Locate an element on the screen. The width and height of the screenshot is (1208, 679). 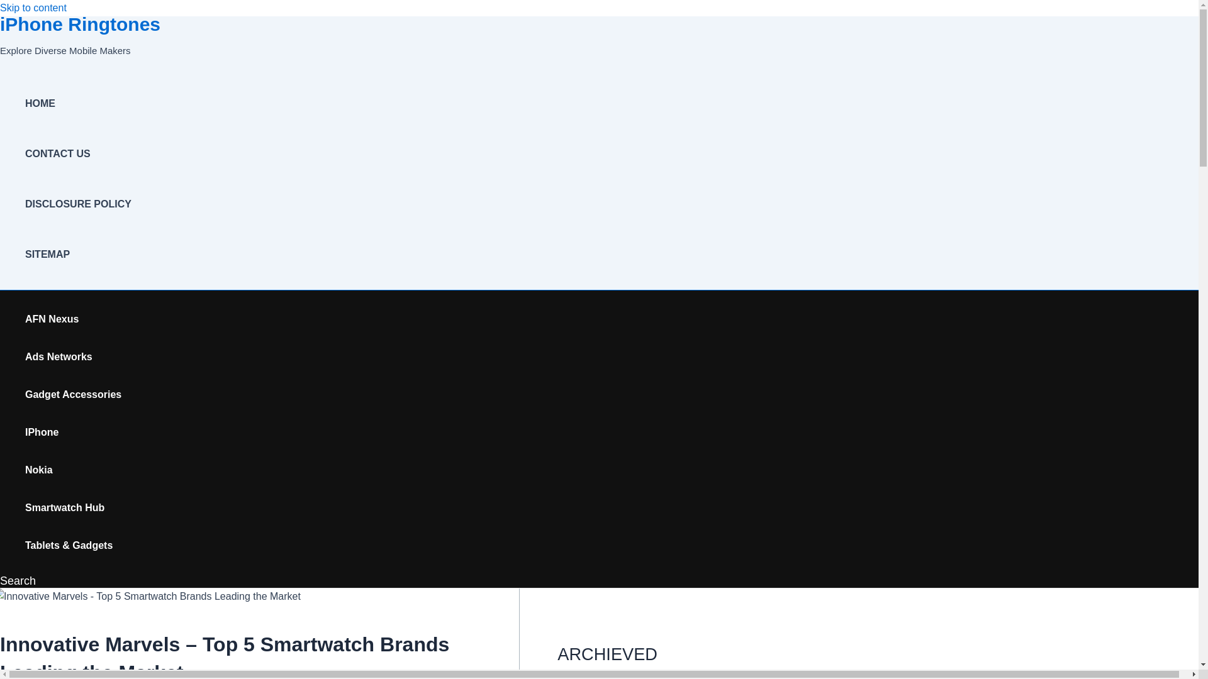
Ads Networks is located at coordinates (73, 357).